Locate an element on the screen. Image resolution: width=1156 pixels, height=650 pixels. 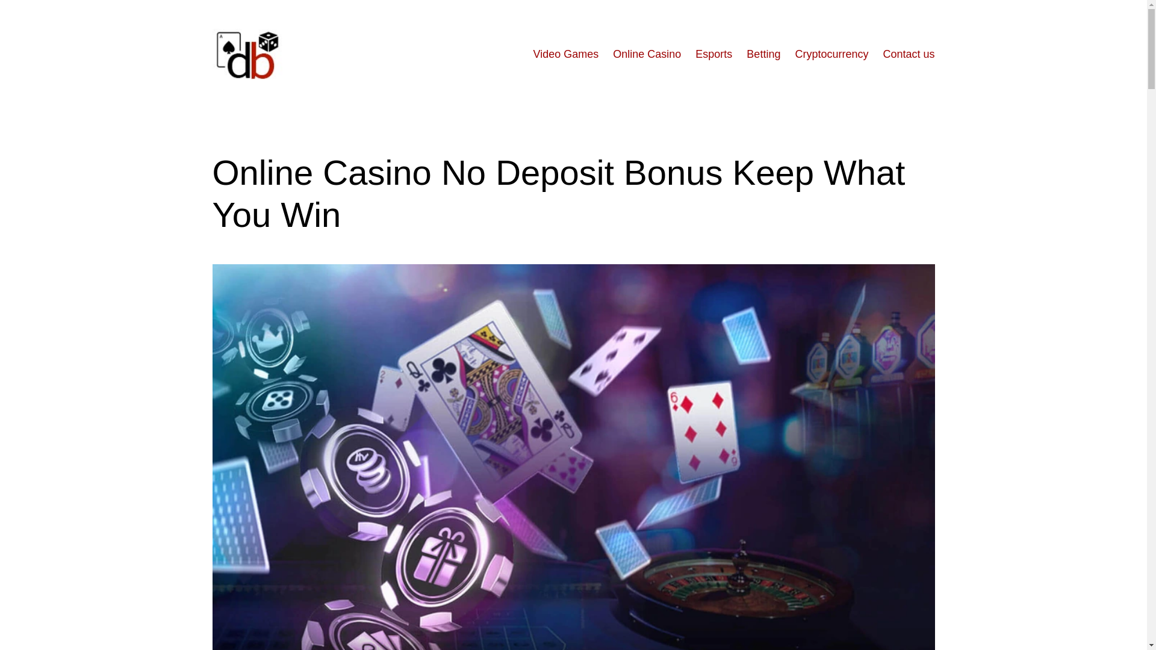
Betting is located at coordinates (763, 54).